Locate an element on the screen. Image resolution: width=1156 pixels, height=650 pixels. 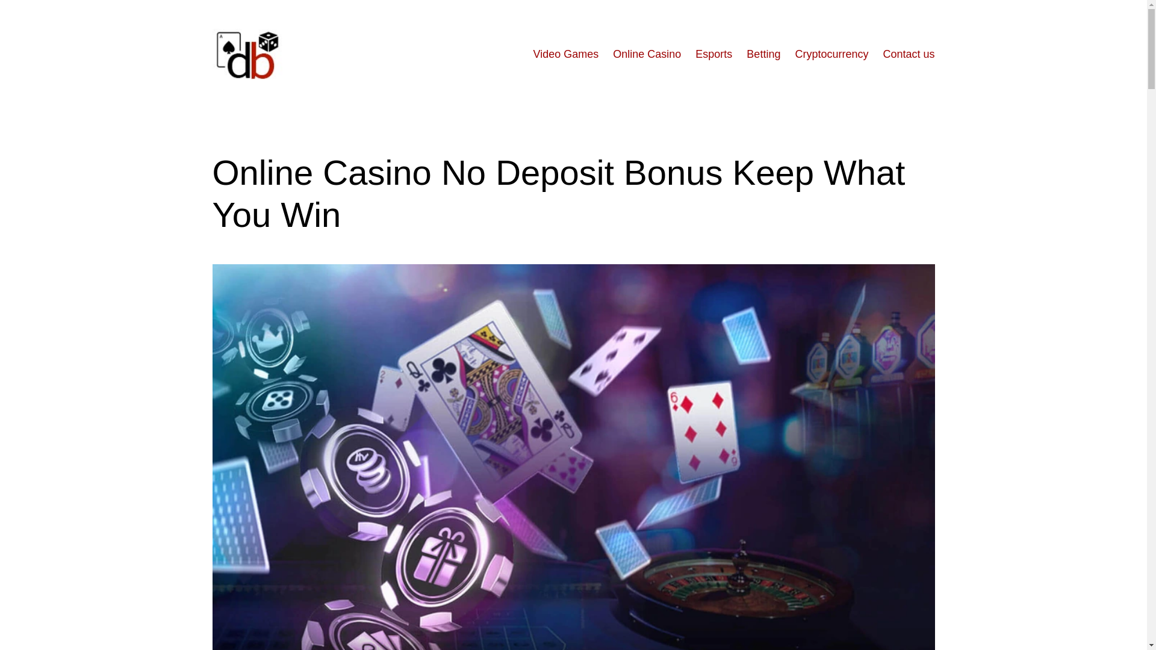
Betting is located at coordinates (763, 54).